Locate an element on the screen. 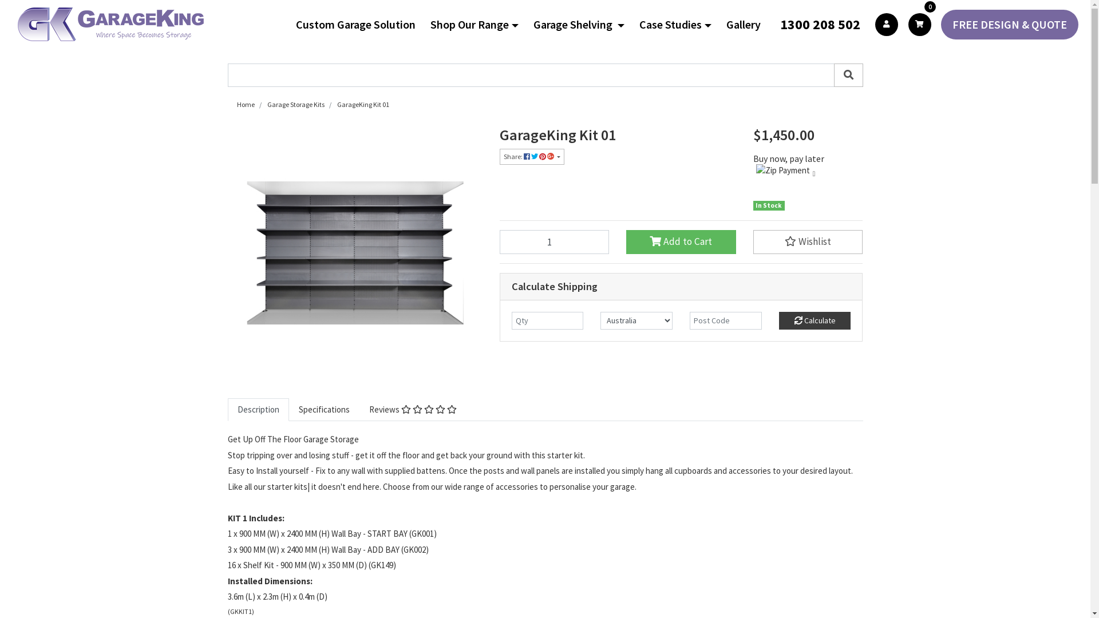 The height and width of the screenshot is (618, 1099). Specifications is located at coordinates (324, 410).